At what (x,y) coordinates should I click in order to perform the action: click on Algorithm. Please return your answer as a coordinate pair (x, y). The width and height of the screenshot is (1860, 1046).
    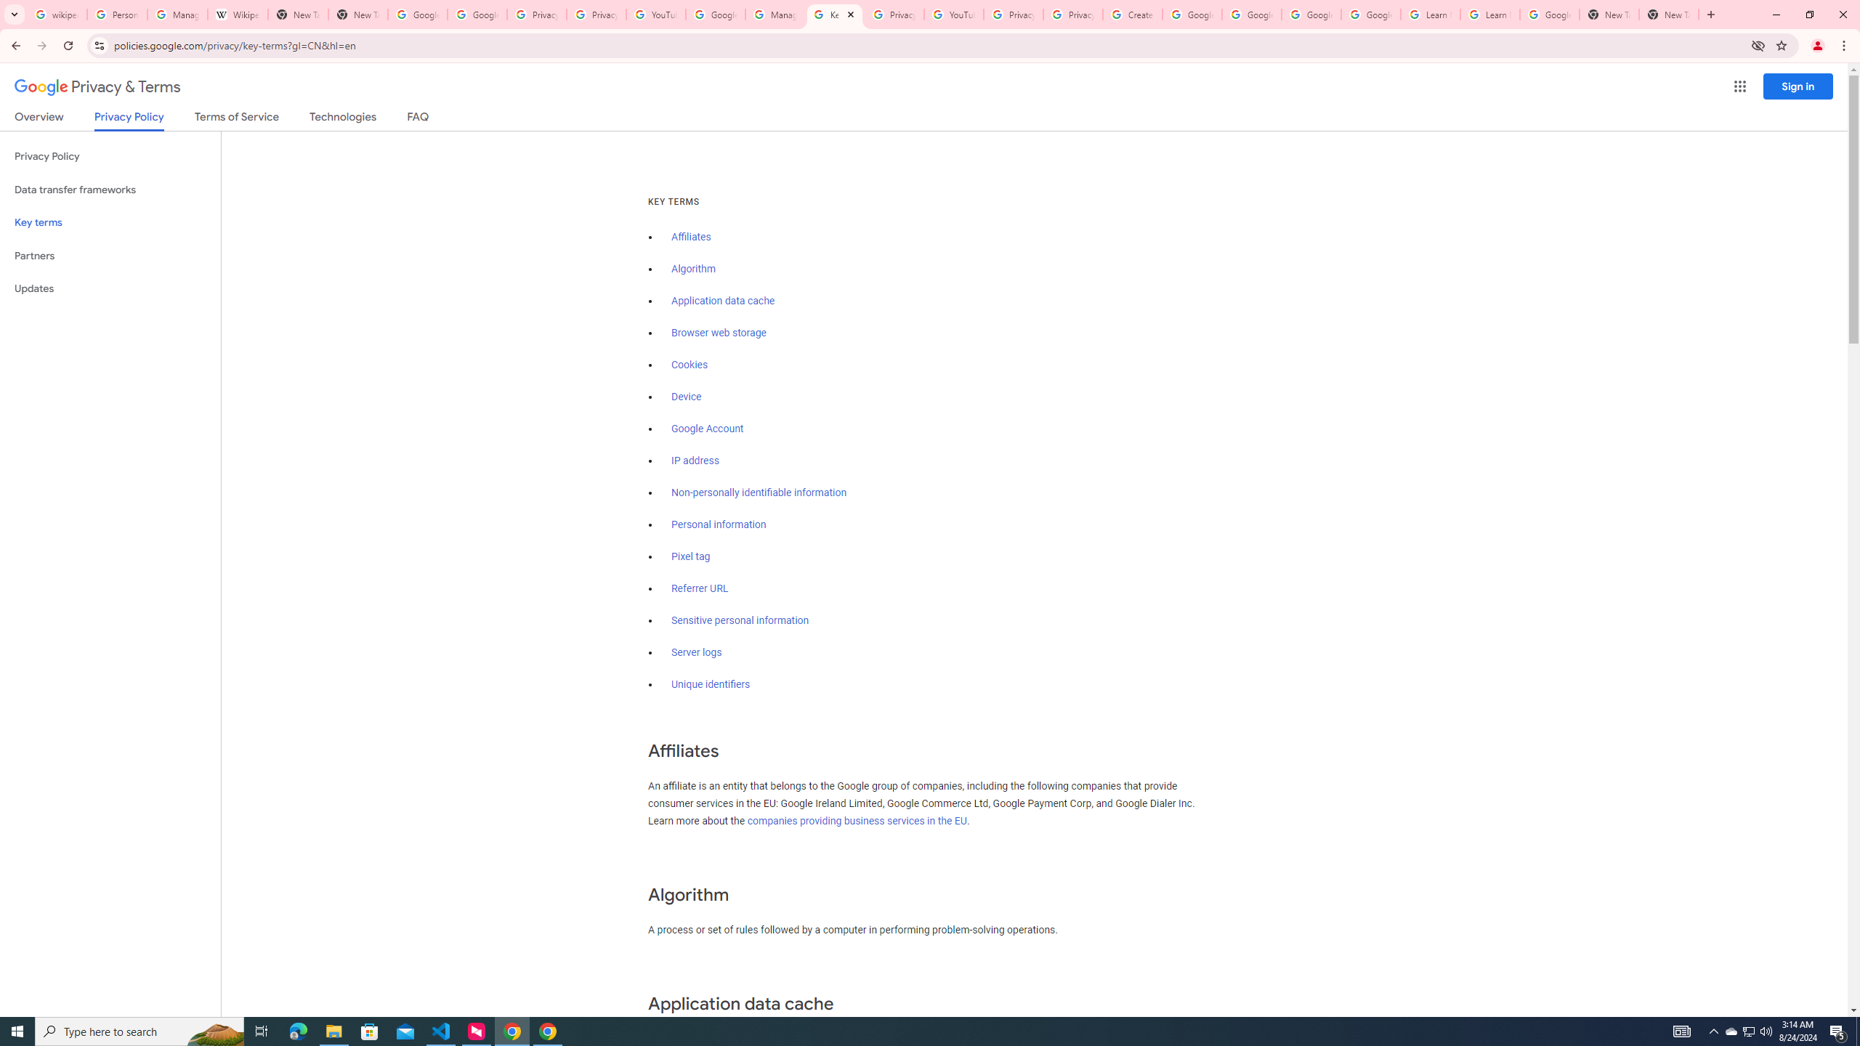
    Looking at the image, I should click on (693, 269).